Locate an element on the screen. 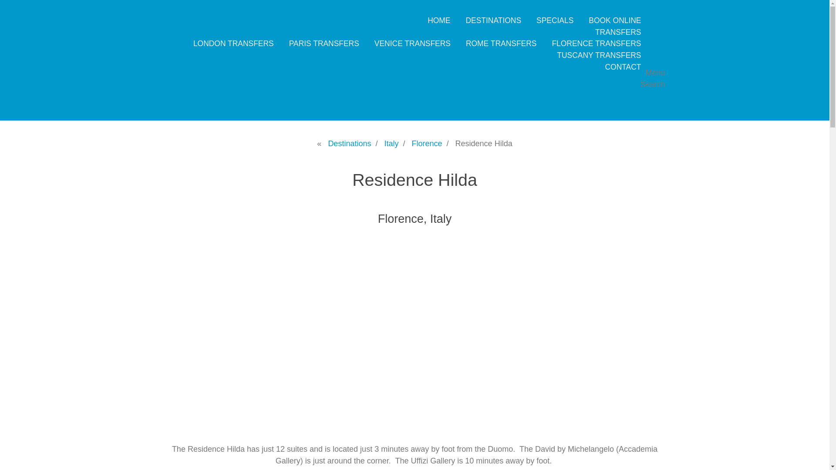 Image resolution: width=836 pixels, height=470 pixels. Twitter is located at coordinates (653, 108).